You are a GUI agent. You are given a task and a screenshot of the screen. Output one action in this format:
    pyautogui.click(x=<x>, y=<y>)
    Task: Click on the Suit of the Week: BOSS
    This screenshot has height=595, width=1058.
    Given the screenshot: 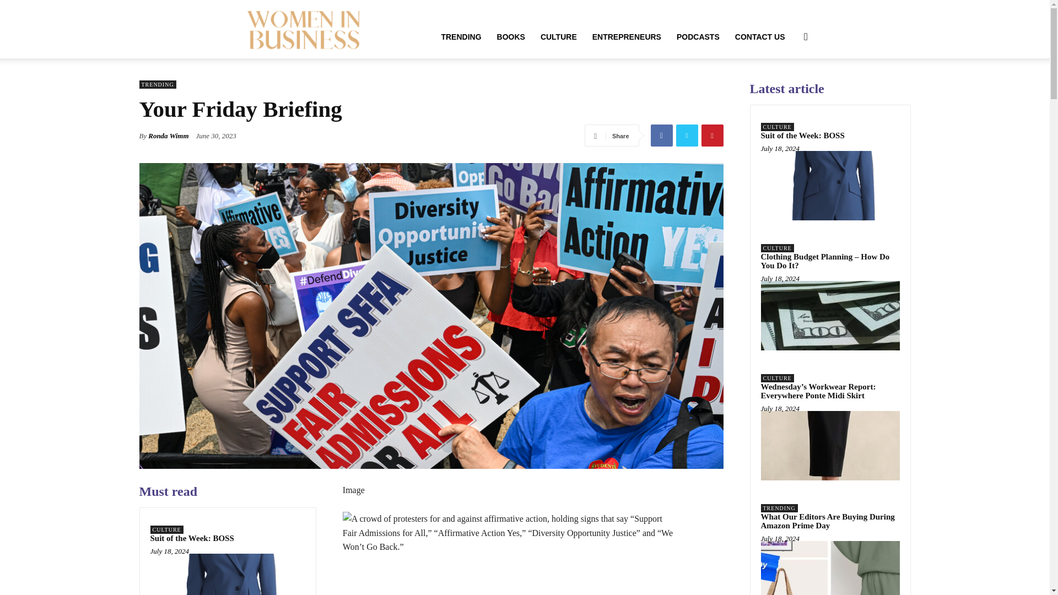 What is the action you would take?
    pyautogui.click(x=192, y=538)
    